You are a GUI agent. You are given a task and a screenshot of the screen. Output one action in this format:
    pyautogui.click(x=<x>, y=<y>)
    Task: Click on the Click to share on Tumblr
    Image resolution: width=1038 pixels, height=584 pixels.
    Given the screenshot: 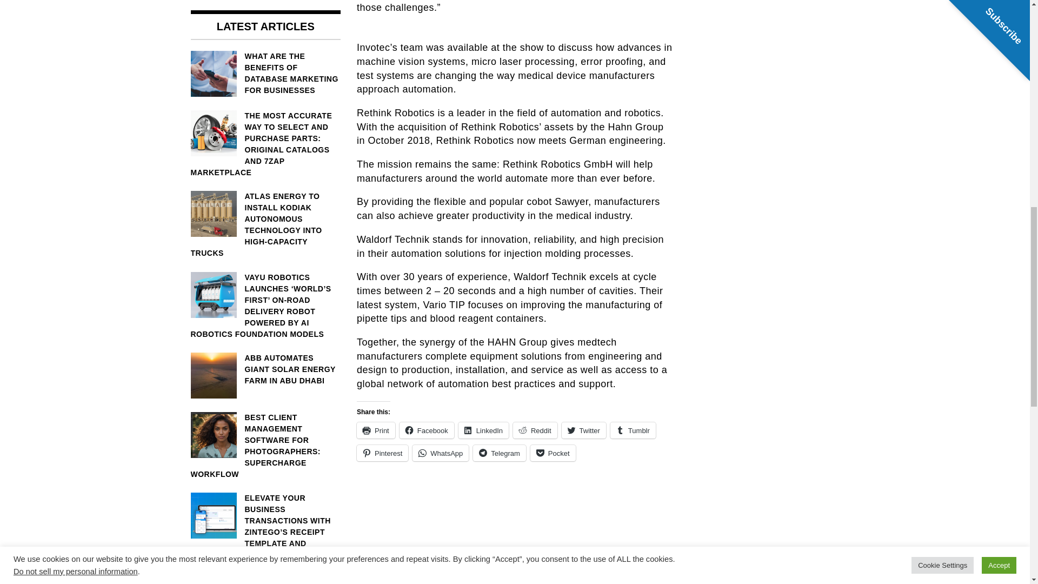 What is the action you would take?
    pyautogui.click(x=633, y=430)
    